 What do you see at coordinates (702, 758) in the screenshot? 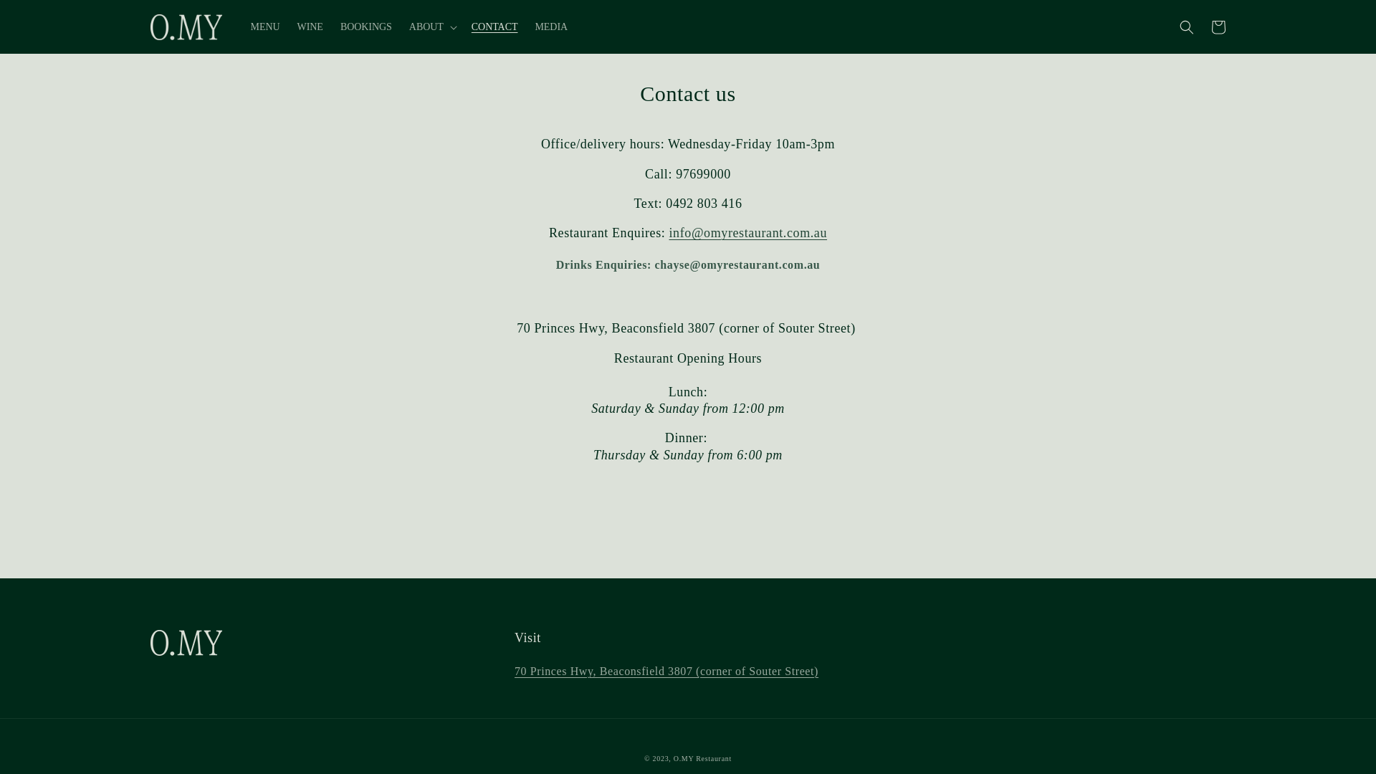
I see `O.MY Restaurant` at bounding box center [702, 758].